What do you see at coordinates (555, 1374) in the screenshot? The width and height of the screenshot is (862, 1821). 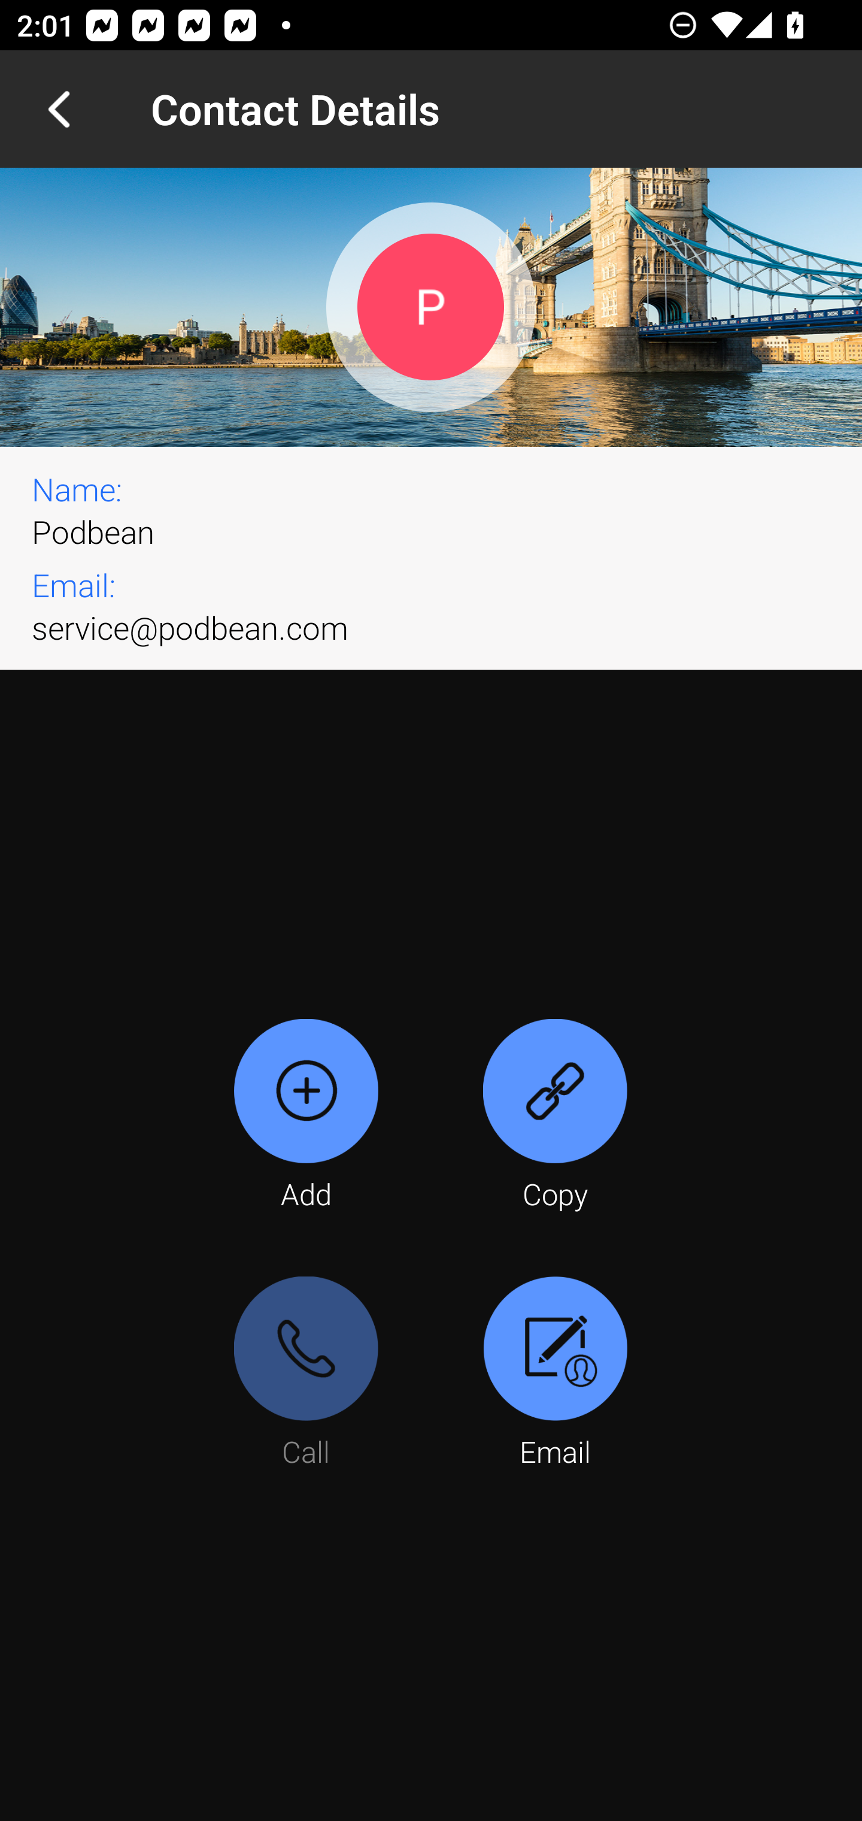 I see `Email` at bounding box center [555, 1374].